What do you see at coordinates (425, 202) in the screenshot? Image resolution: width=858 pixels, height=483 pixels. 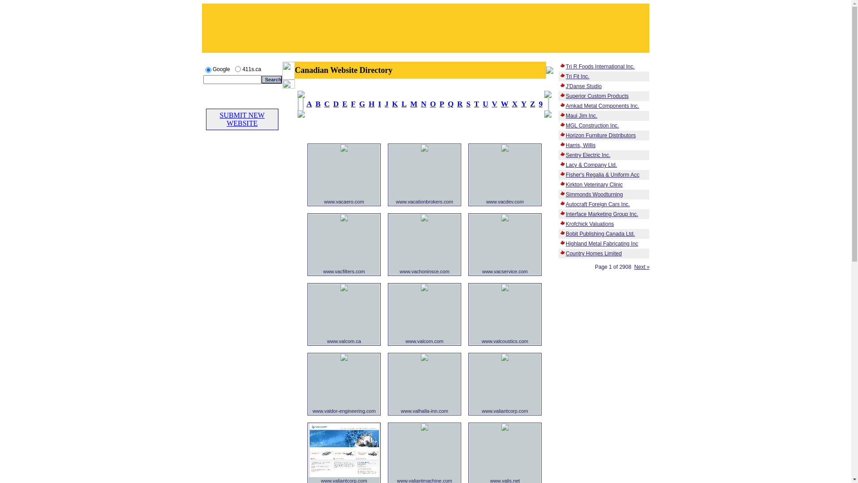 I see `www.vacationbrokers.com` at bounding box center [425, 202].